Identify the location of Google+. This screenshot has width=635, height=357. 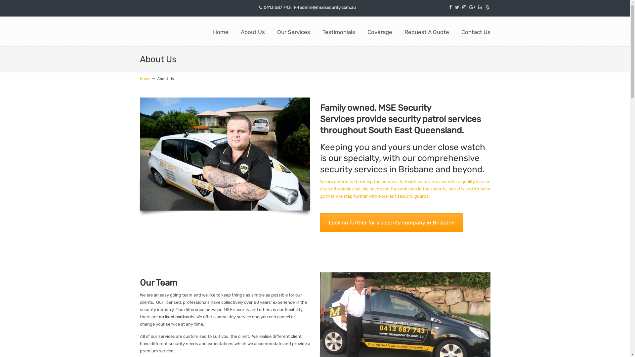
(472, 7).